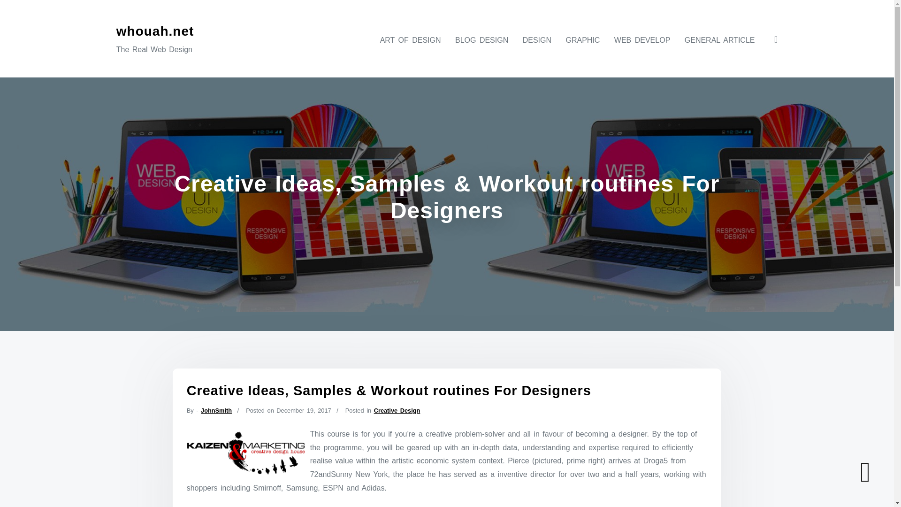 This screenshot has width=901, height=507. I want to click on GENERAL ARTICLE, so click(720, 40).